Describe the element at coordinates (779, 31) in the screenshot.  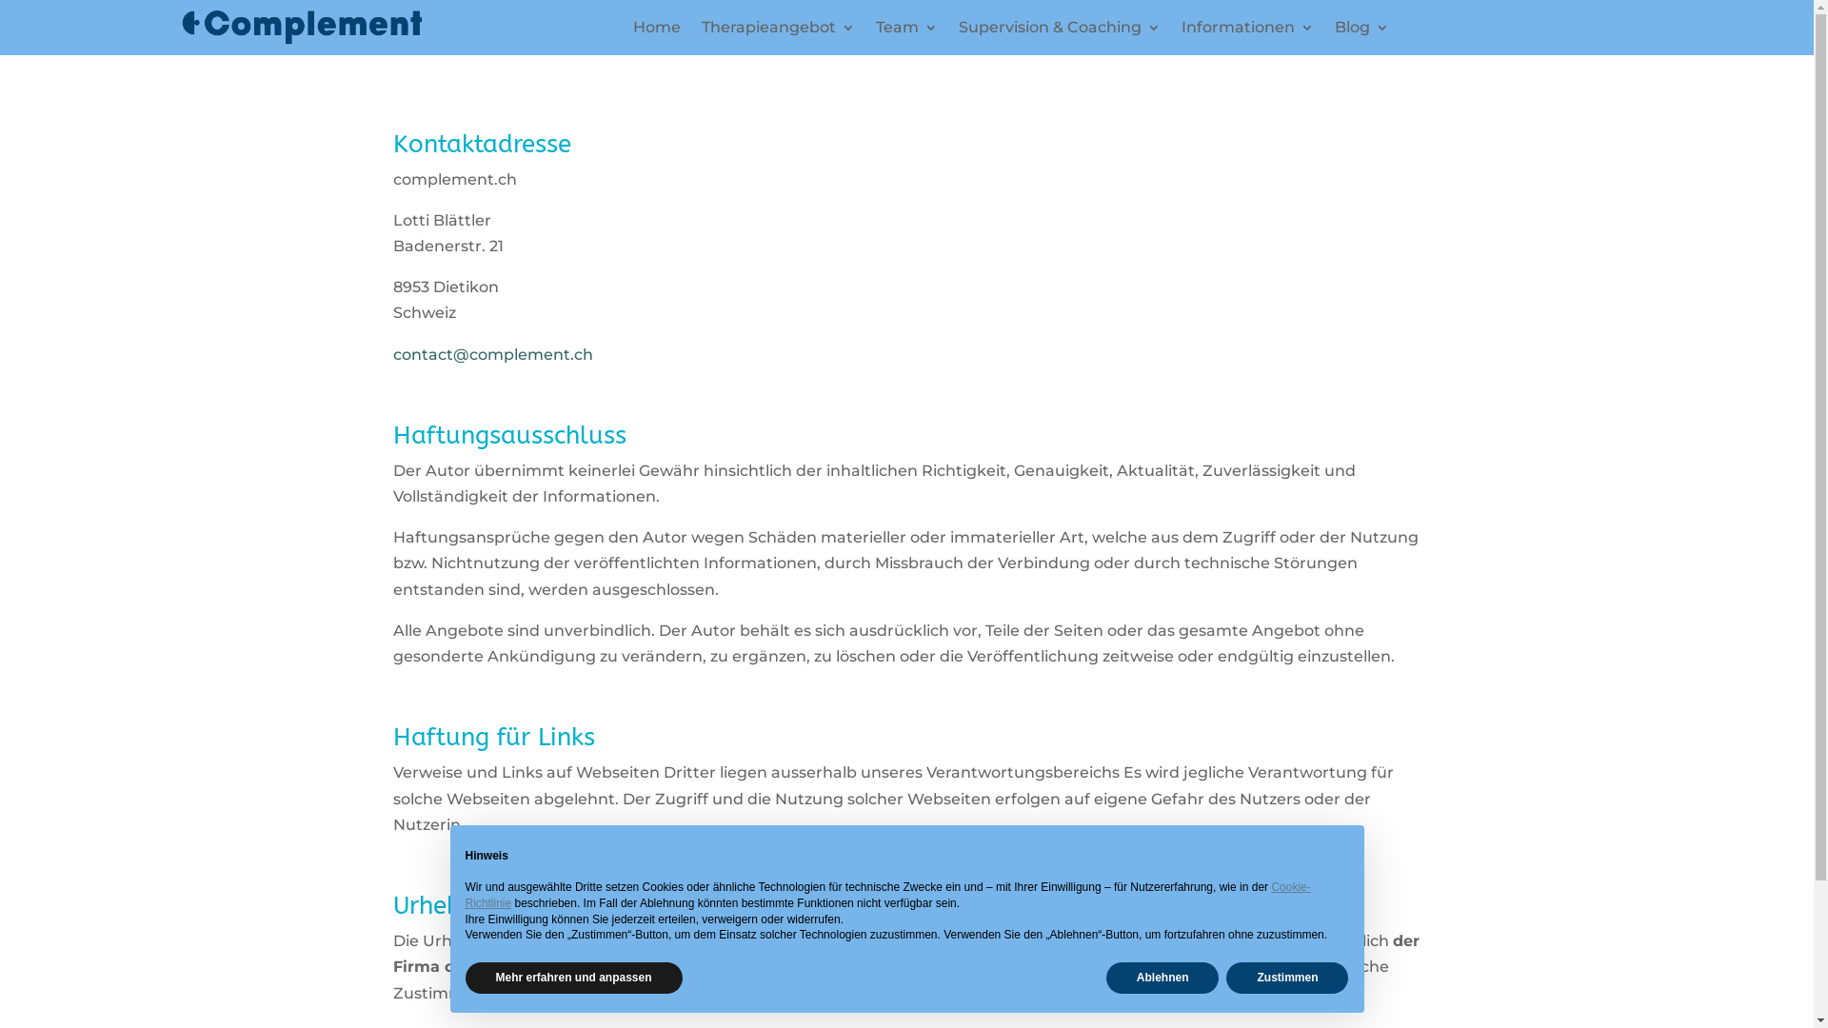
I see `Therapieangebot` at that location.